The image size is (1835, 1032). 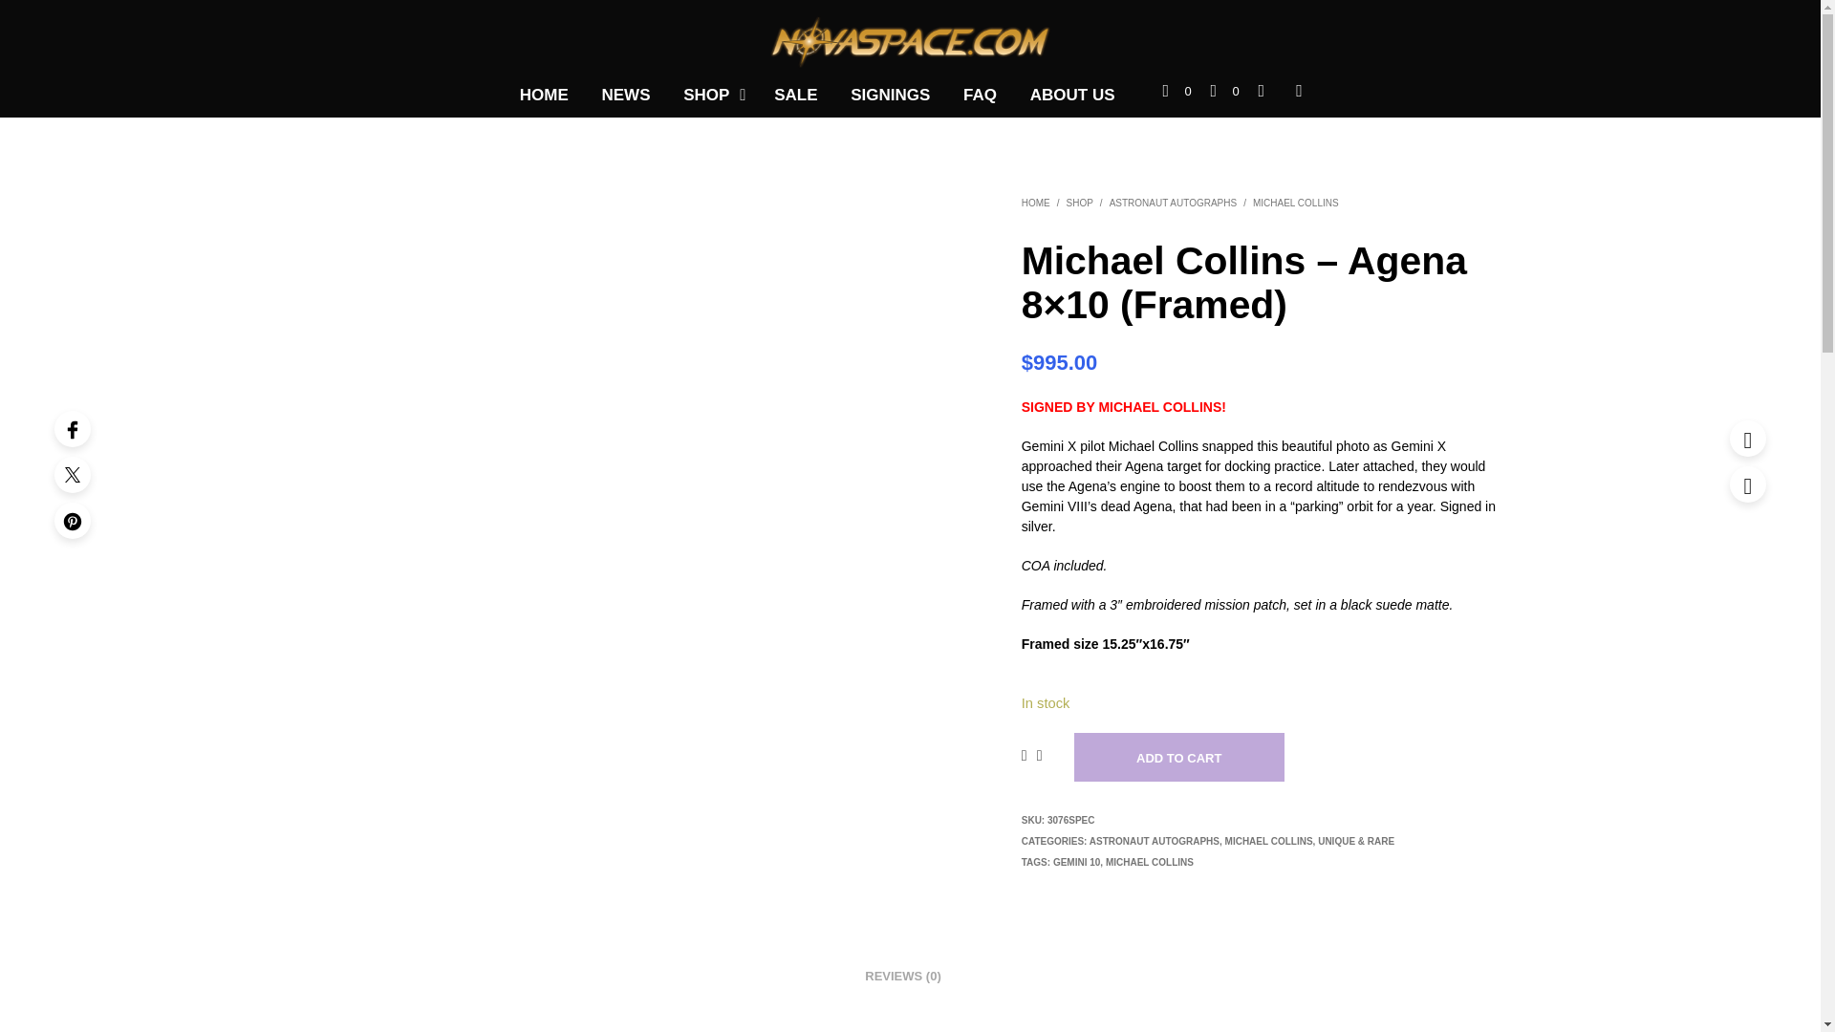 I want to click on SIGNINGS, so click(x=891, y=96).